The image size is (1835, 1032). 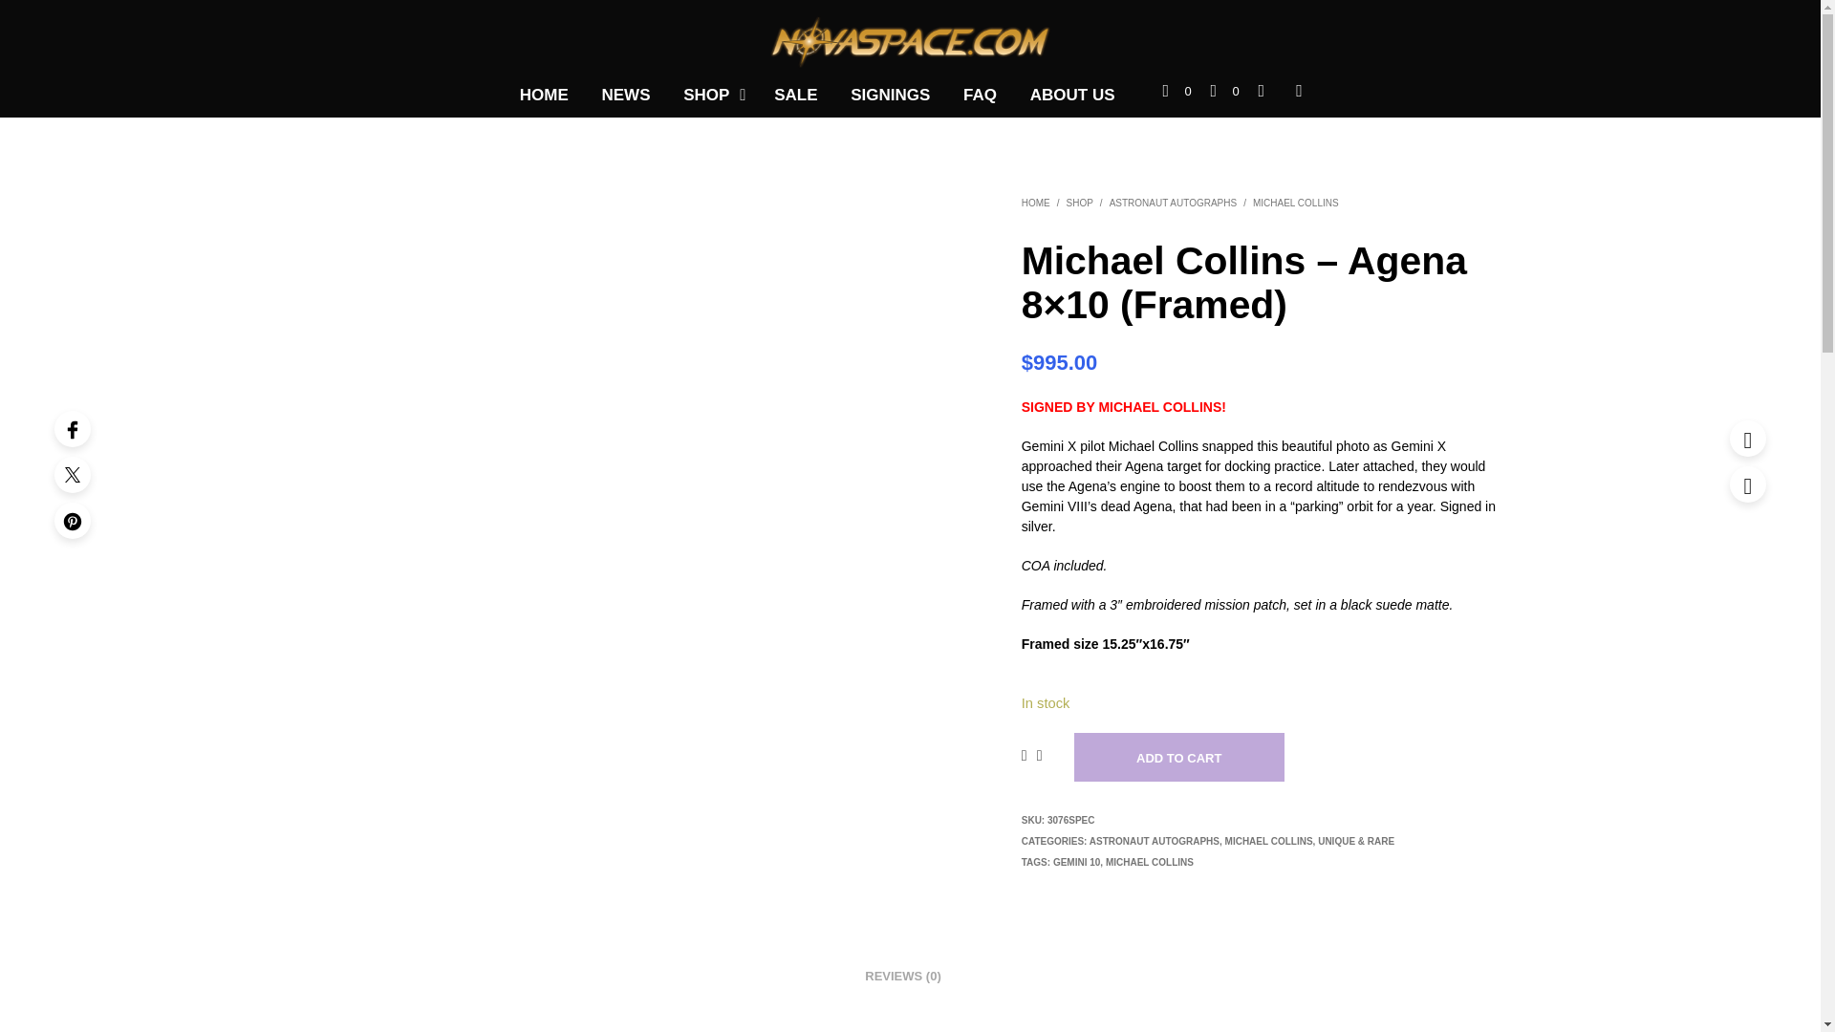 I want to click on SIGNINGS, so click(x=891, y=96).